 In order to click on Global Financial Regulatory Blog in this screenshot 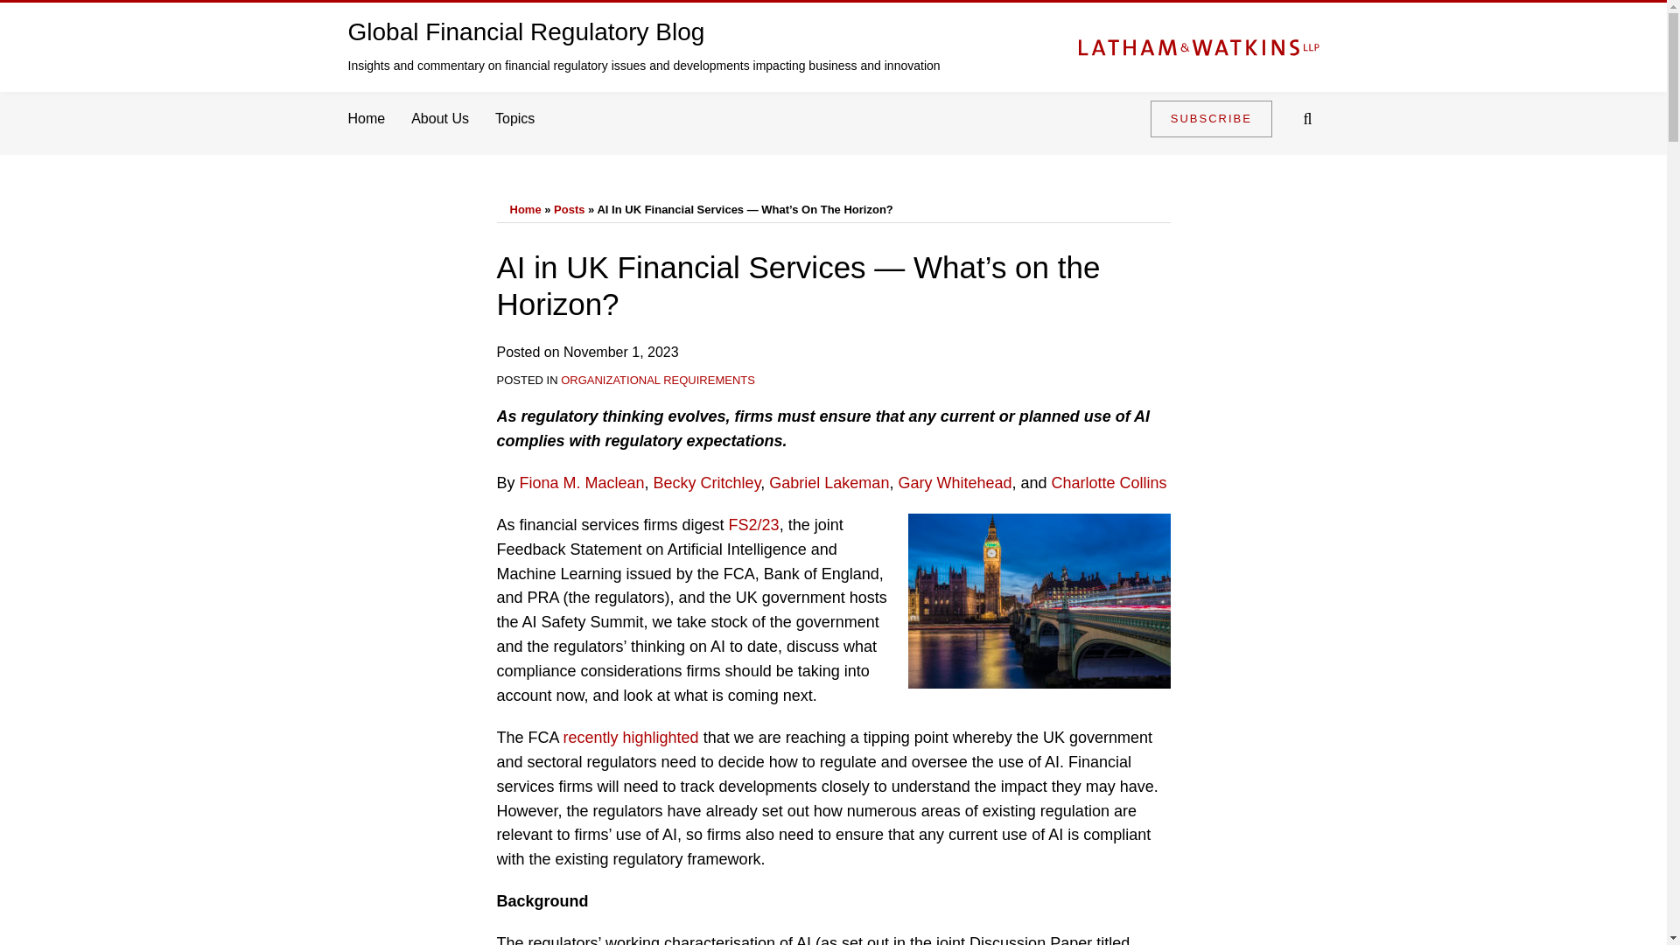, I will do `click(527, 31)`.